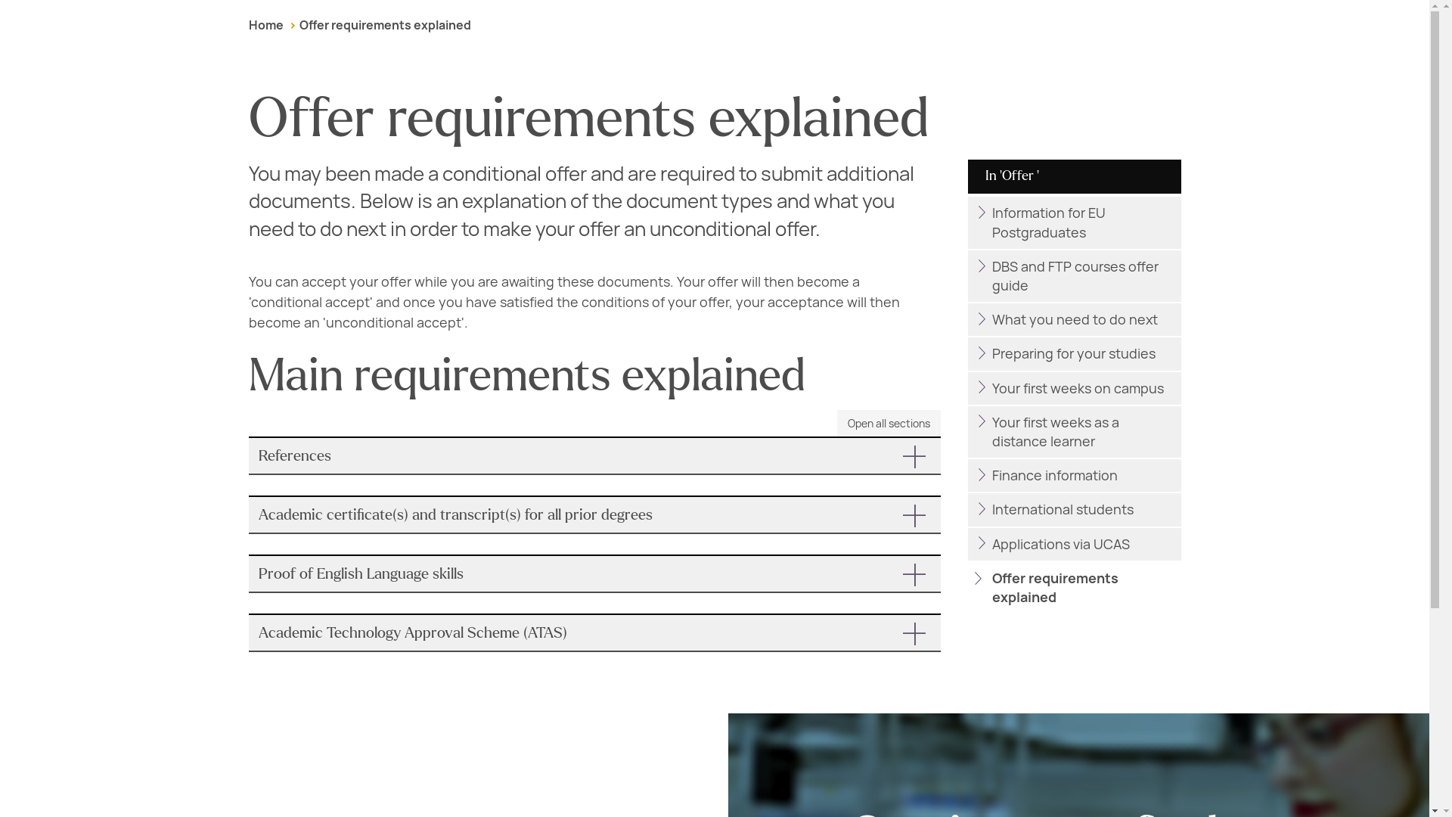 The image size is (1452, 817). I want to click on Applications via UCAS, so click(1074, 543).